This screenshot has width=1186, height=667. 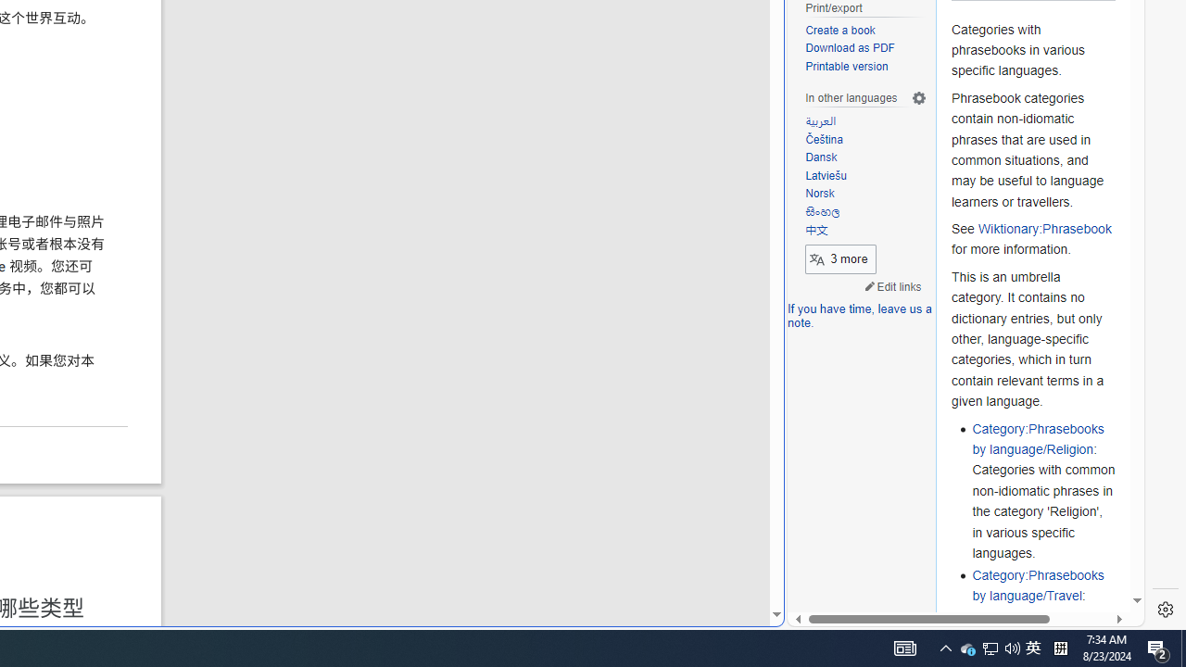 I want to click on Download as PDF, so click(x=865, y=49).